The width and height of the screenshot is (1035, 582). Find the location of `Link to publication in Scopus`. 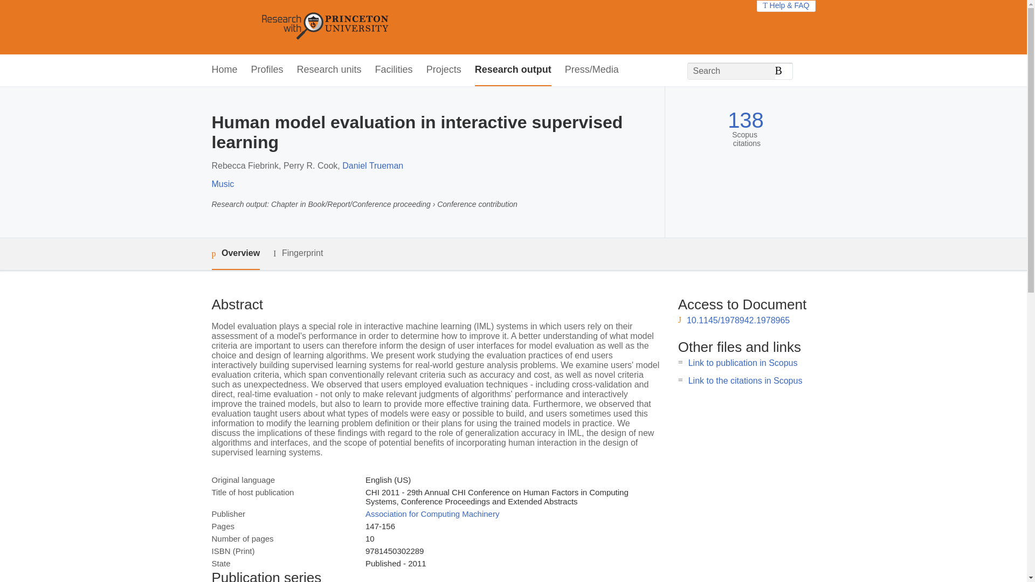

Link to publication in Scopus is located at coordinates (743, 363).